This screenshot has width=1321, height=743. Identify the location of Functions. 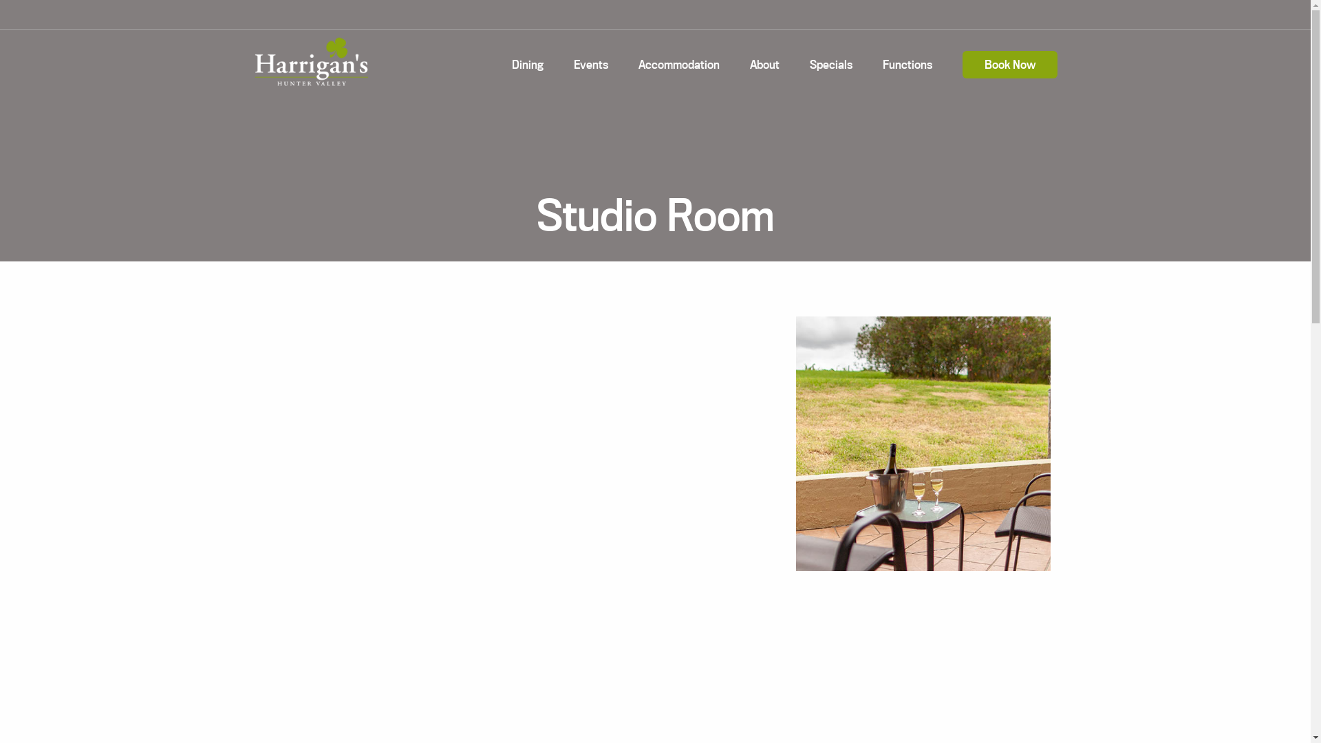
(907, 65).